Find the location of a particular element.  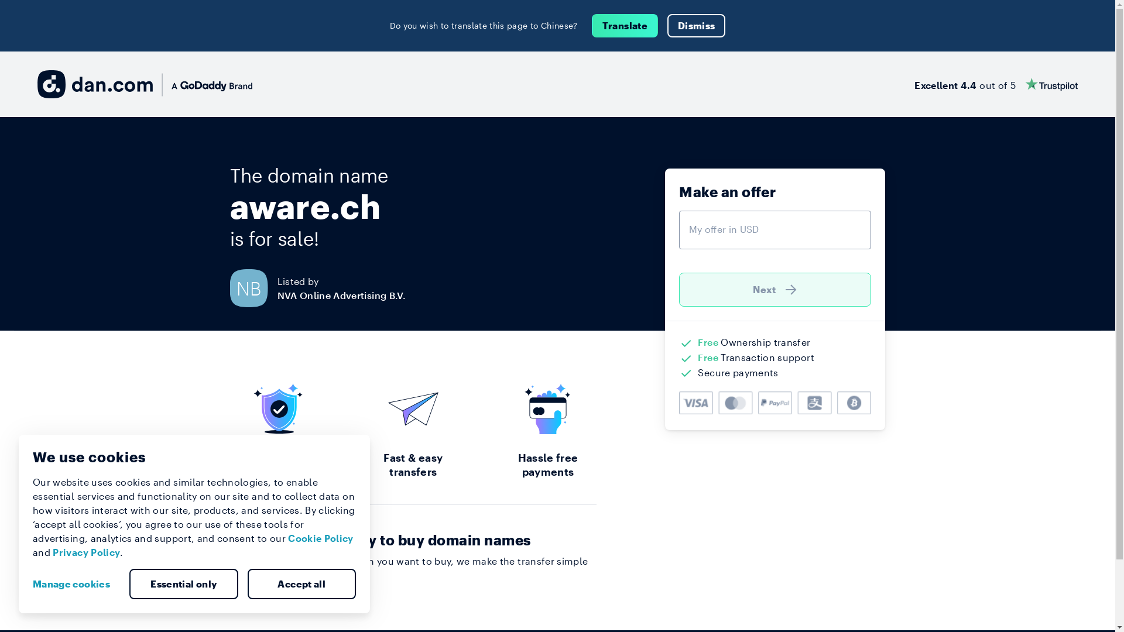

Dismiss is located at coordinates (697, 26).